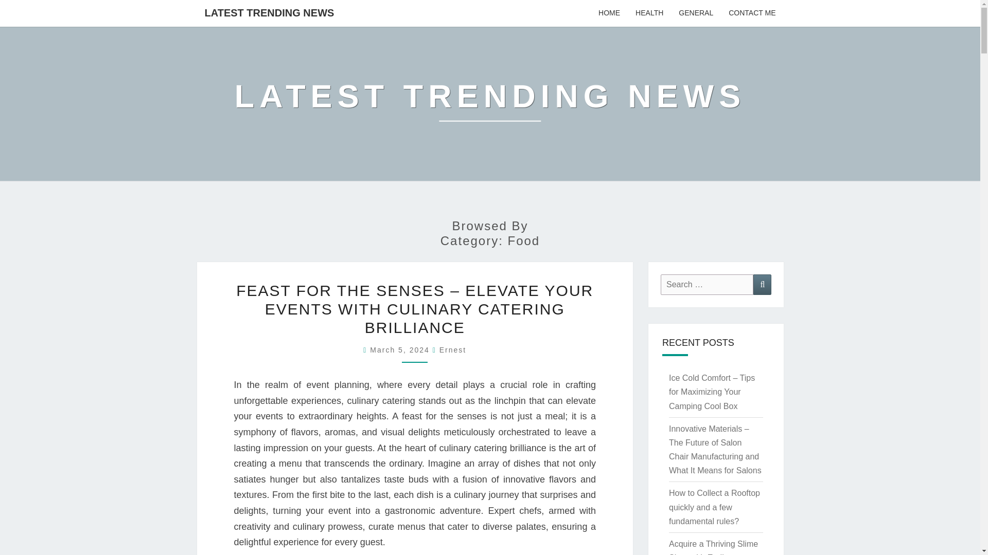 The width and height of the screenshot is (988, 555). What do you see at coordinates (762, 284) in the screenshot?
I see `Search` at bounding box center [762, 284].